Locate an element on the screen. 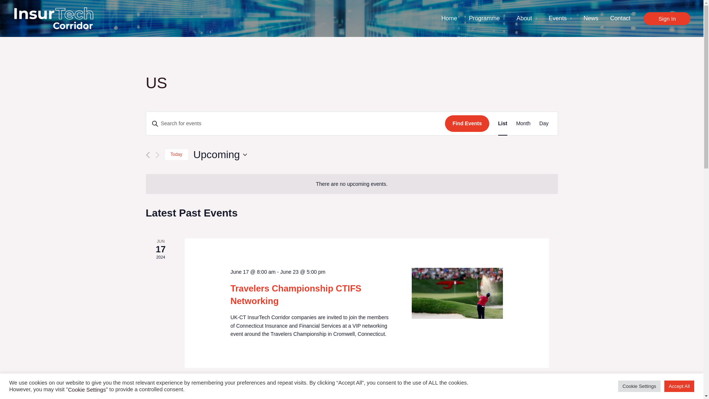  Programme is located at coordinates (487, 18).